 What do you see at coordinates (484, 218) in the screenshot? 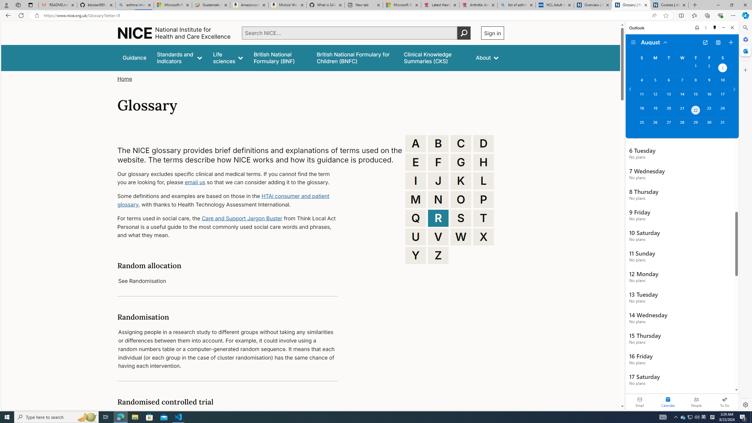
I see `T` at bounding box center [484, 218].